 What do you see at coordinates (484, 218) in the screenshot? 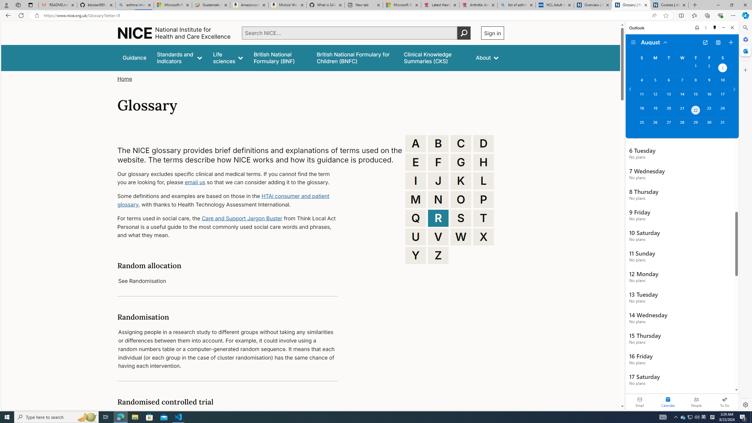
I see `T` at bounding box center [484, 218].